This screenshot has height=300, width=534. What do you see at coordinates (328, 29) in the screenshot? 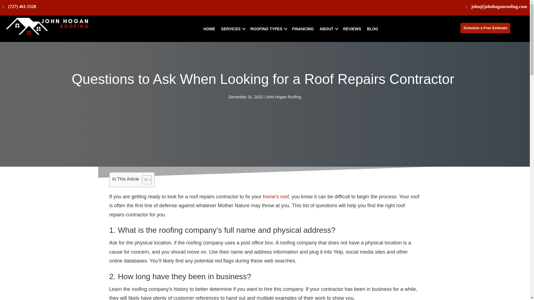
I see `About John Hogan Roofing` at bounding box center [328, 29].